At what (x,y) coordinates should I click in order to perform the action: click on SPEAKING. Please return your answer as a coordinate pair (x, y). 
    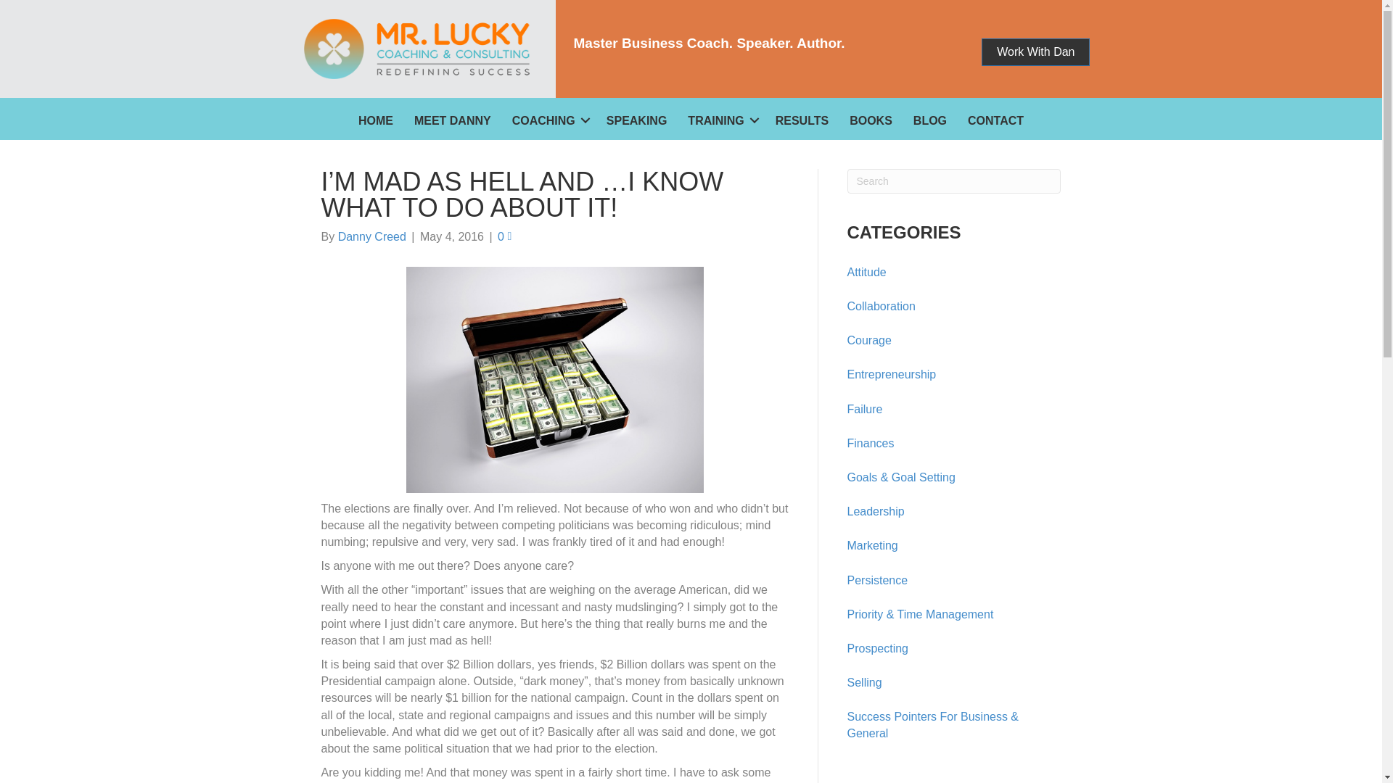
    Looking at the image, I should click on (636, 120).